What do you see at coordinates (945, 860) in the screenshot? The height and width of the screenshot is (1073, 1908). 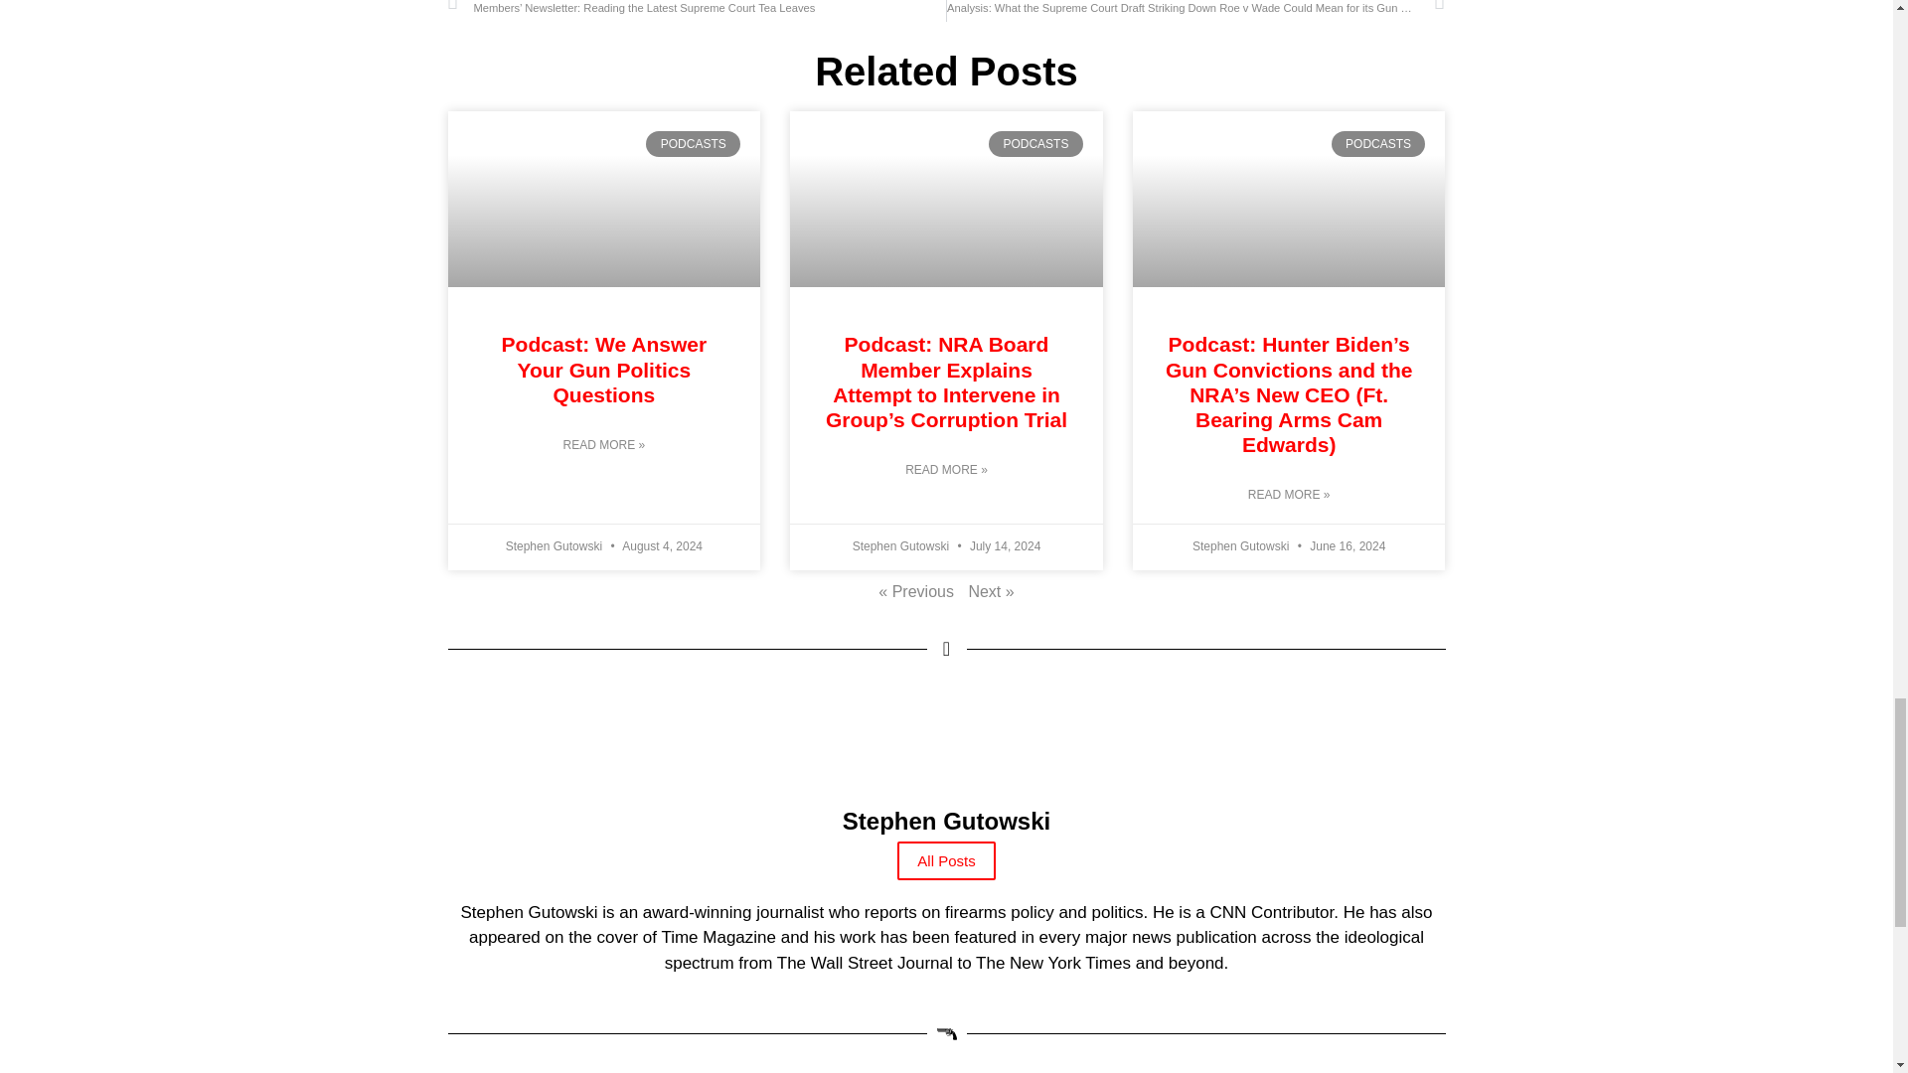 I see `All Posts` at bounding box center [945, 860].